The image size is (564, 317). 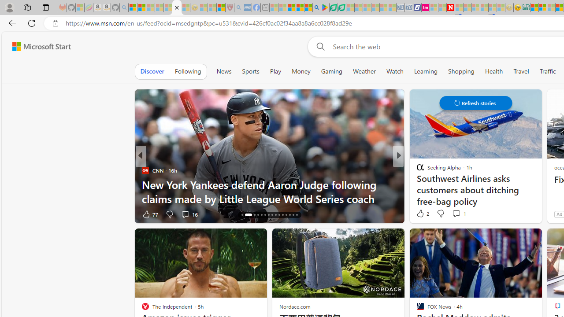 I want to click on The Washington Post, so click(x=416, y=170).